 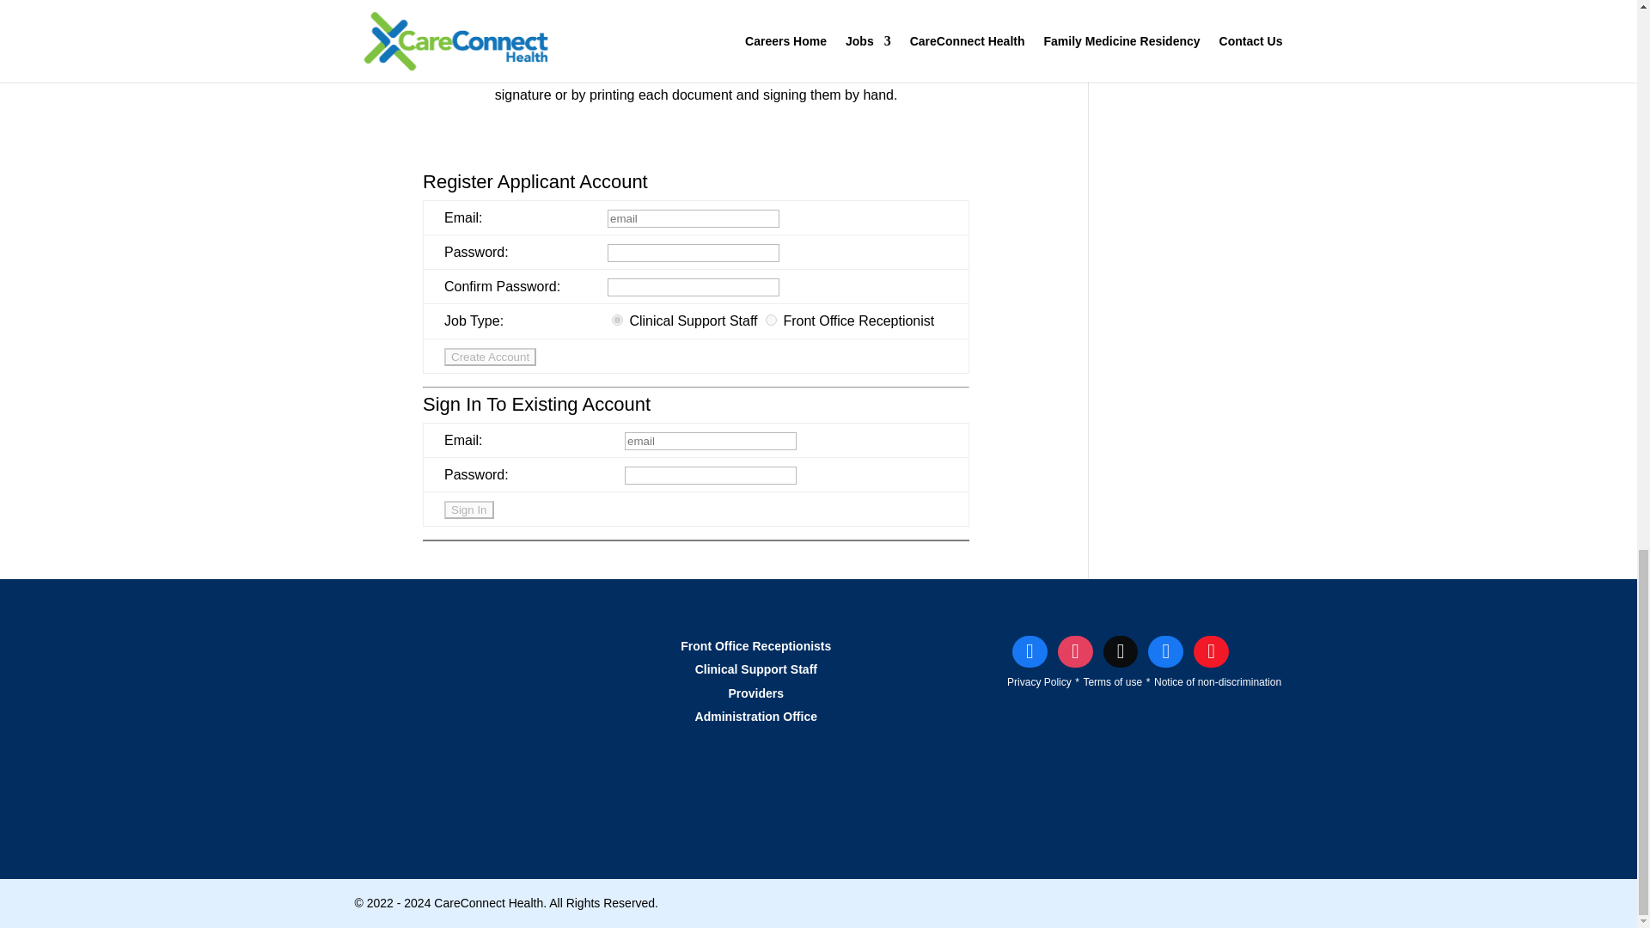 What do you see at coordinates (756, 693) in the screenshot?
I see `Providers` at bounding box center [756, 693].